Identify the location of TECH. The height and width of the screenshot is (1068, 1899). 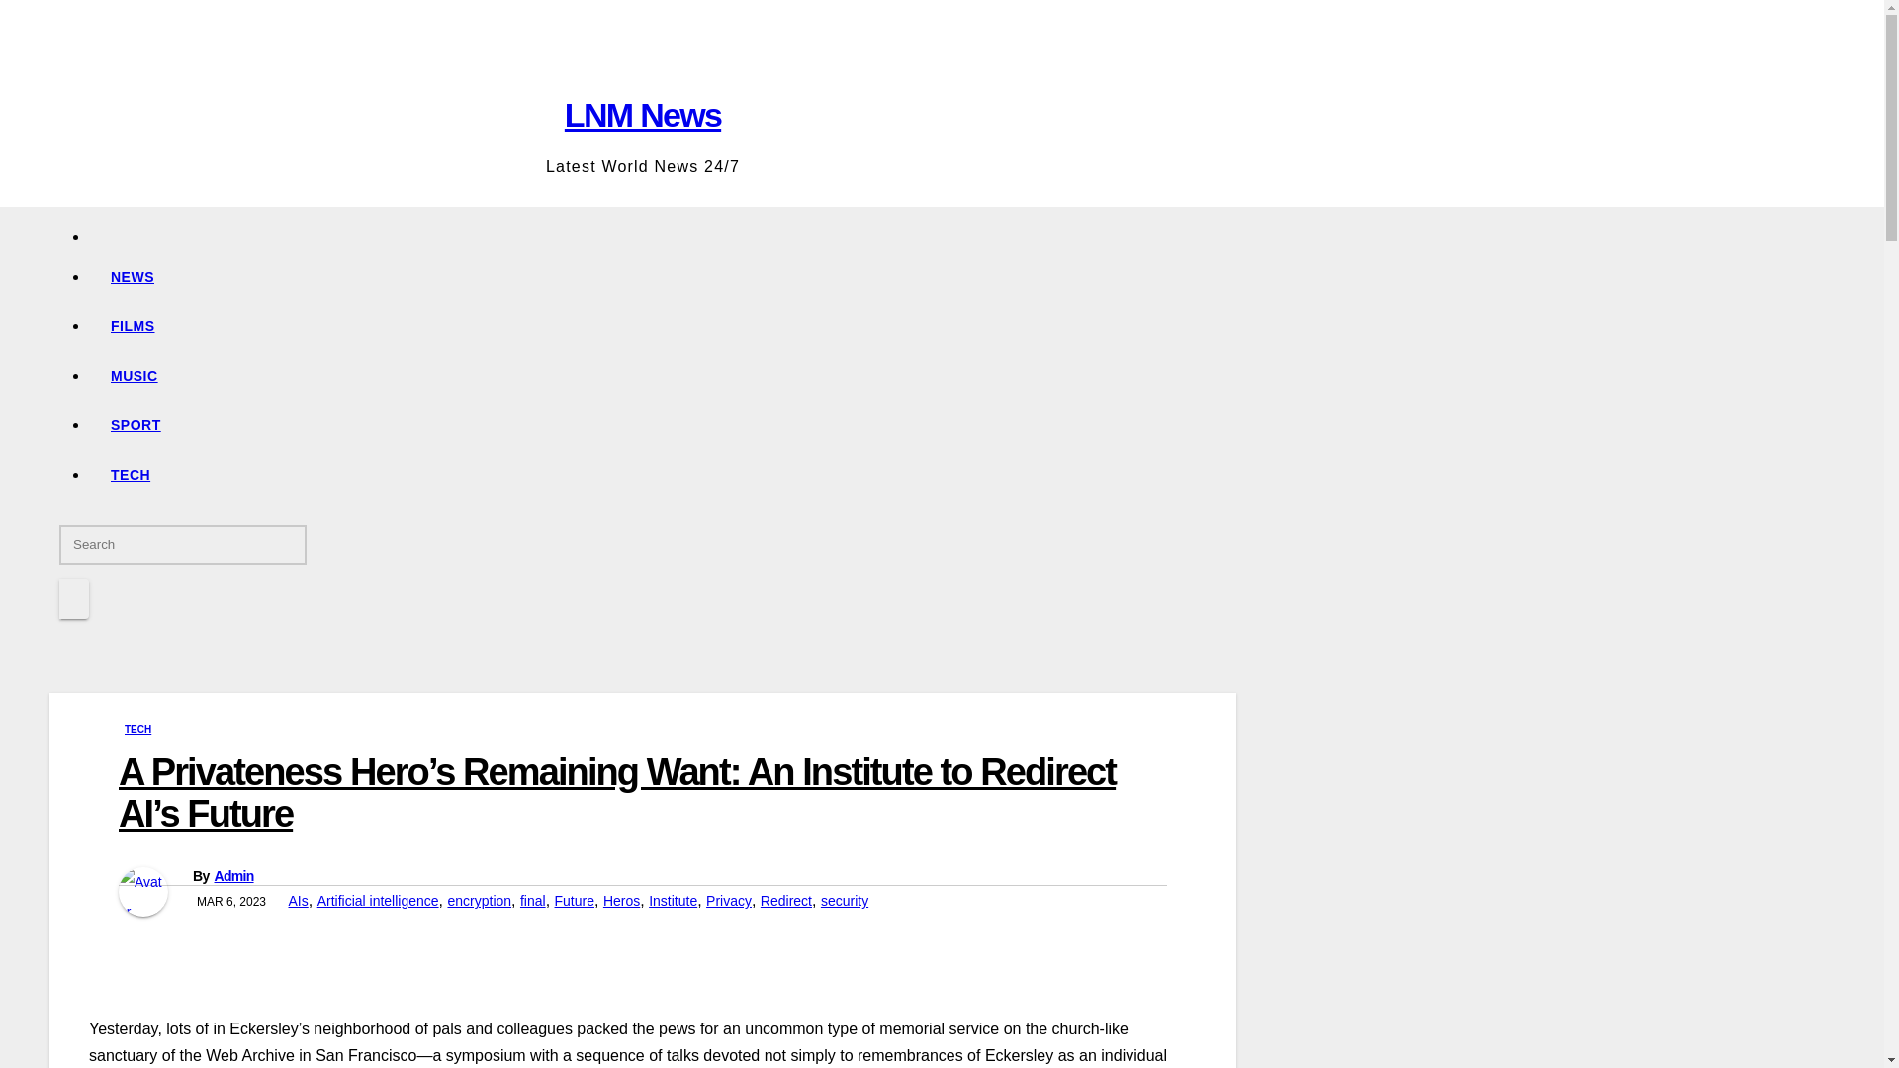
(137, 730).